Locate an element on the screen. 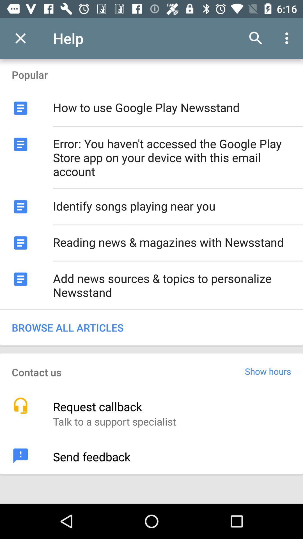 The image size is (303, 539). open browse all articles icon is located at coordinates (151, 327).